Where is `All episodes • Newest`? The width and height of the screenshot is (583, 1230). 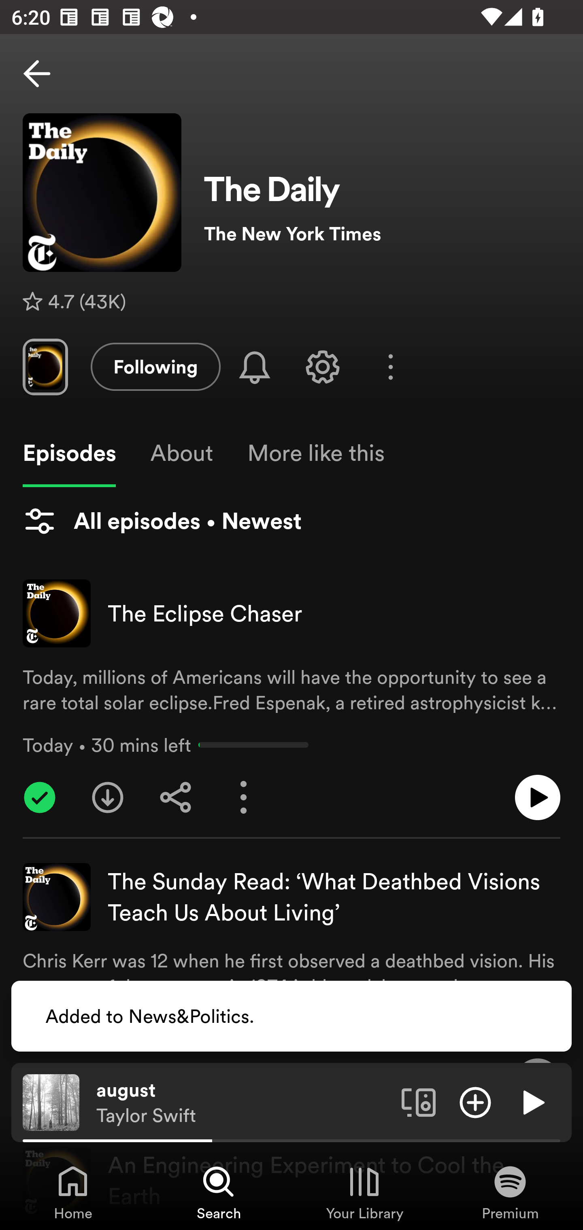
All episodes • Newest is located at coordinates (162, 521).